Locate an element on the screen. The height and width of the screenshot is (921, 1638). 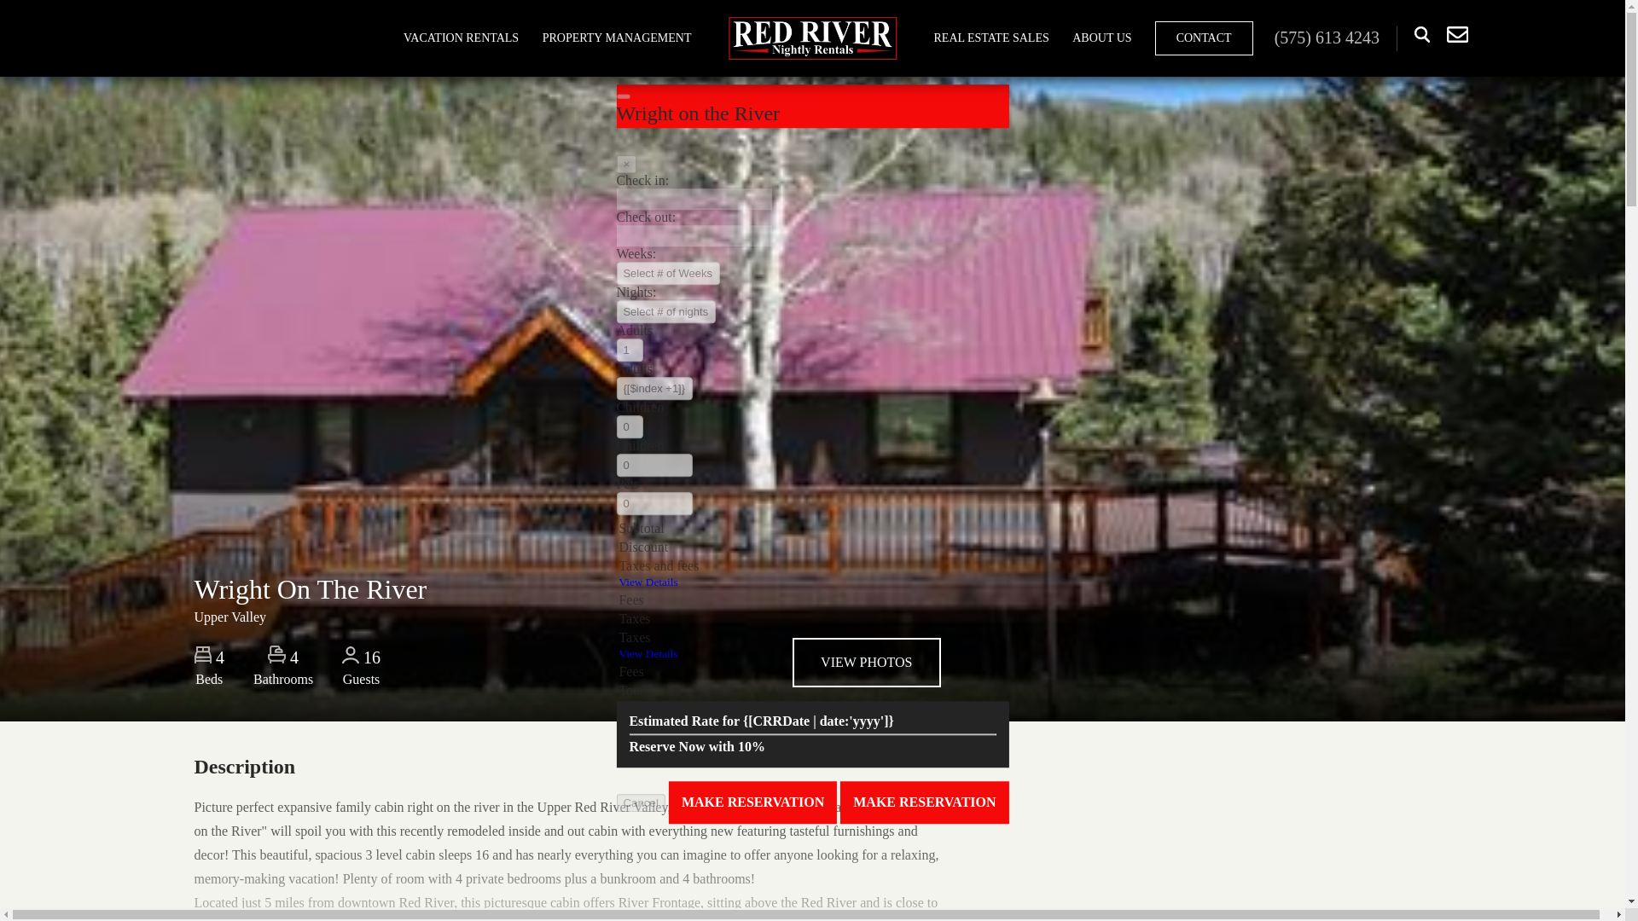
ABOUT US is located at coordinates (1101, 38).